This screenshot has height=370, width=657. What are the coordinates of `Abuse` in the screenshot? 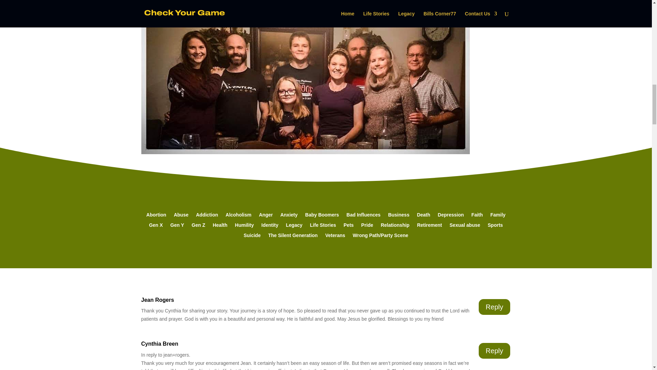 It's located at (181, 216).